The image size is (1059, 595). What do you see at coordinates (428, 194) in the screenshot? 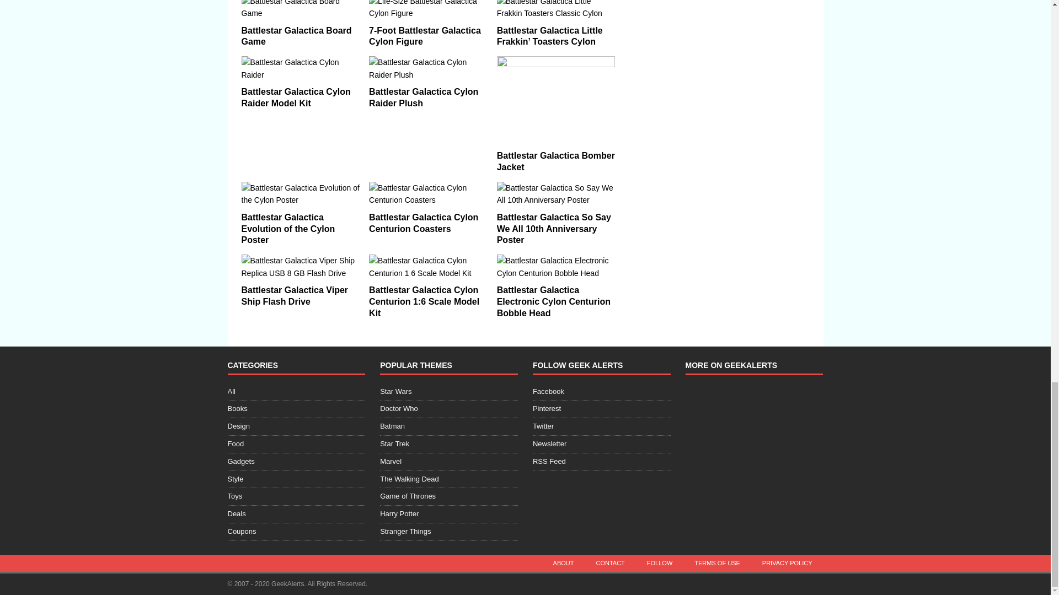
I see `Battlestar Galactica Cylon Centurion Coasters` at bounding box center [428, 194].